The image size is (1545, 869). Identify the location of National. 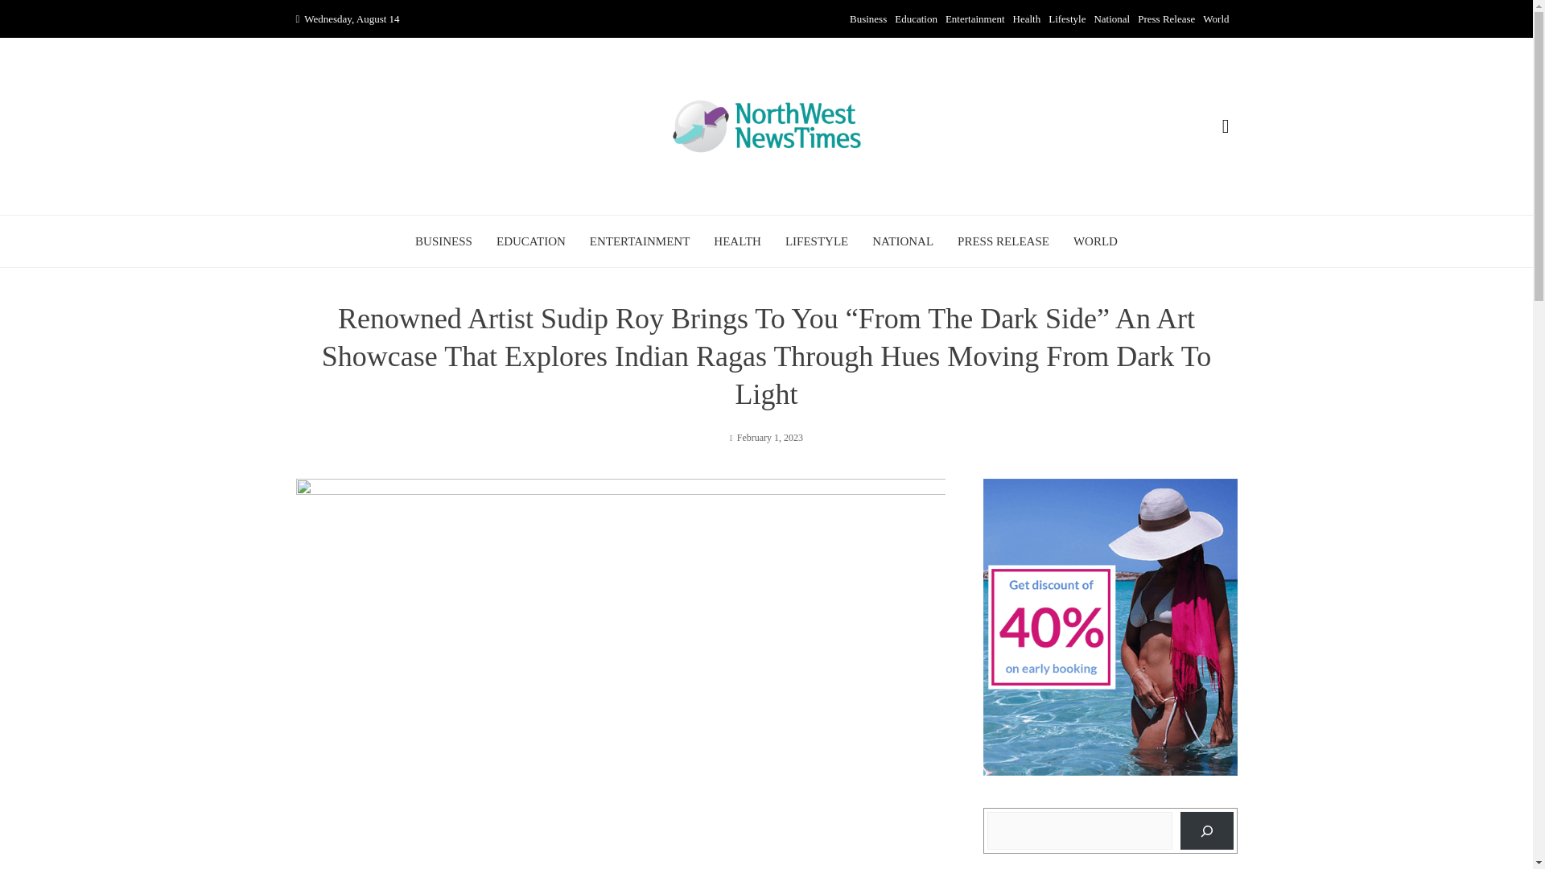
(1111, 19).